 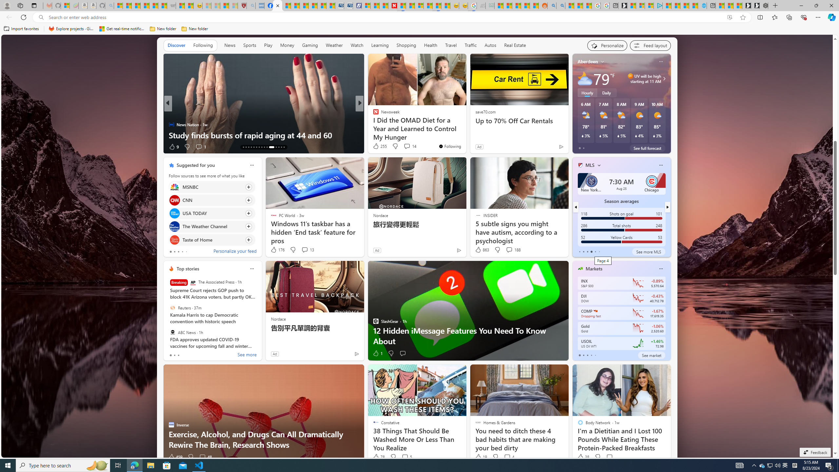 I want to click on 255 Like, so click(x=380, y=146).